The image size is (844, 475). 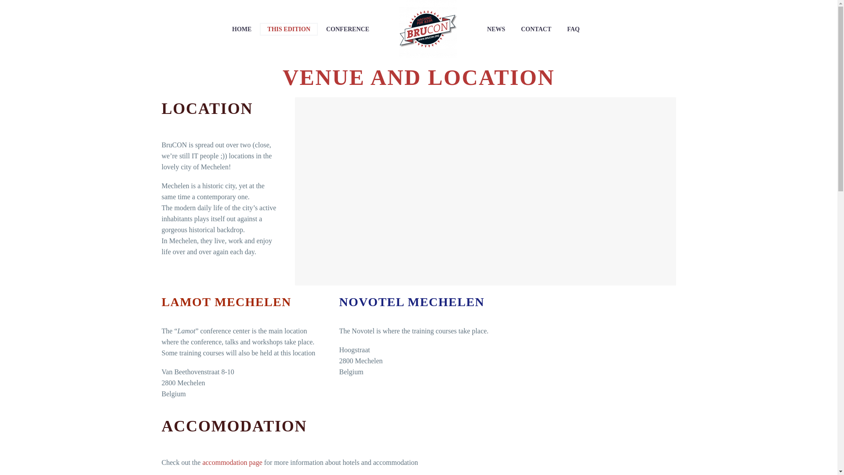 What do you see at coordinates (496, 29) in the screenshot?
I see `NEWS` at bounding box center [496, 29].